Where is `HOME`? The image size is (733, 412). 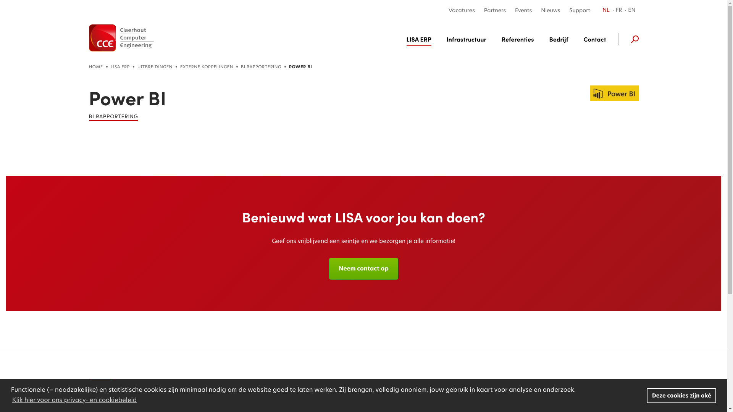
HOME is located at coordinates (95, 67).